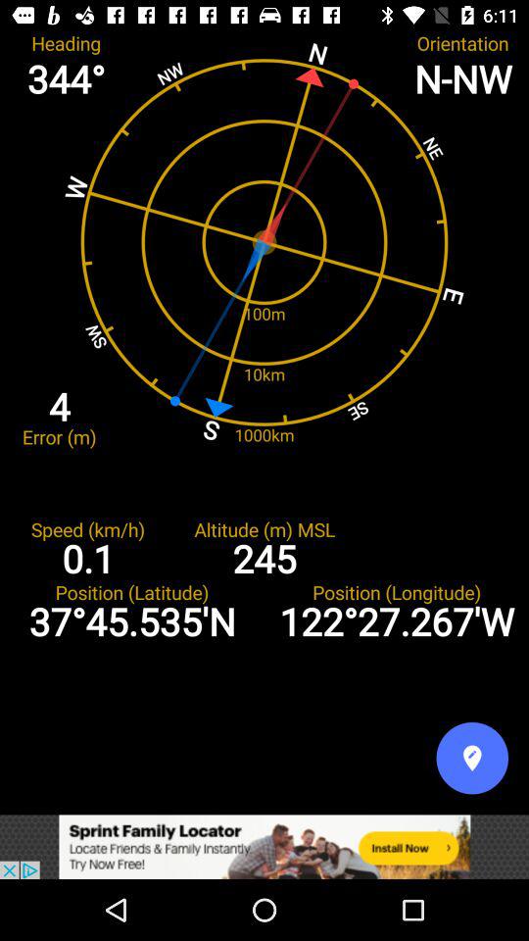 This screenshot has width=529, height=941. What do you see at coordinates (472, 758) in the screenshot?
I see `direction indicator compass` at bounding box center [472, 758].